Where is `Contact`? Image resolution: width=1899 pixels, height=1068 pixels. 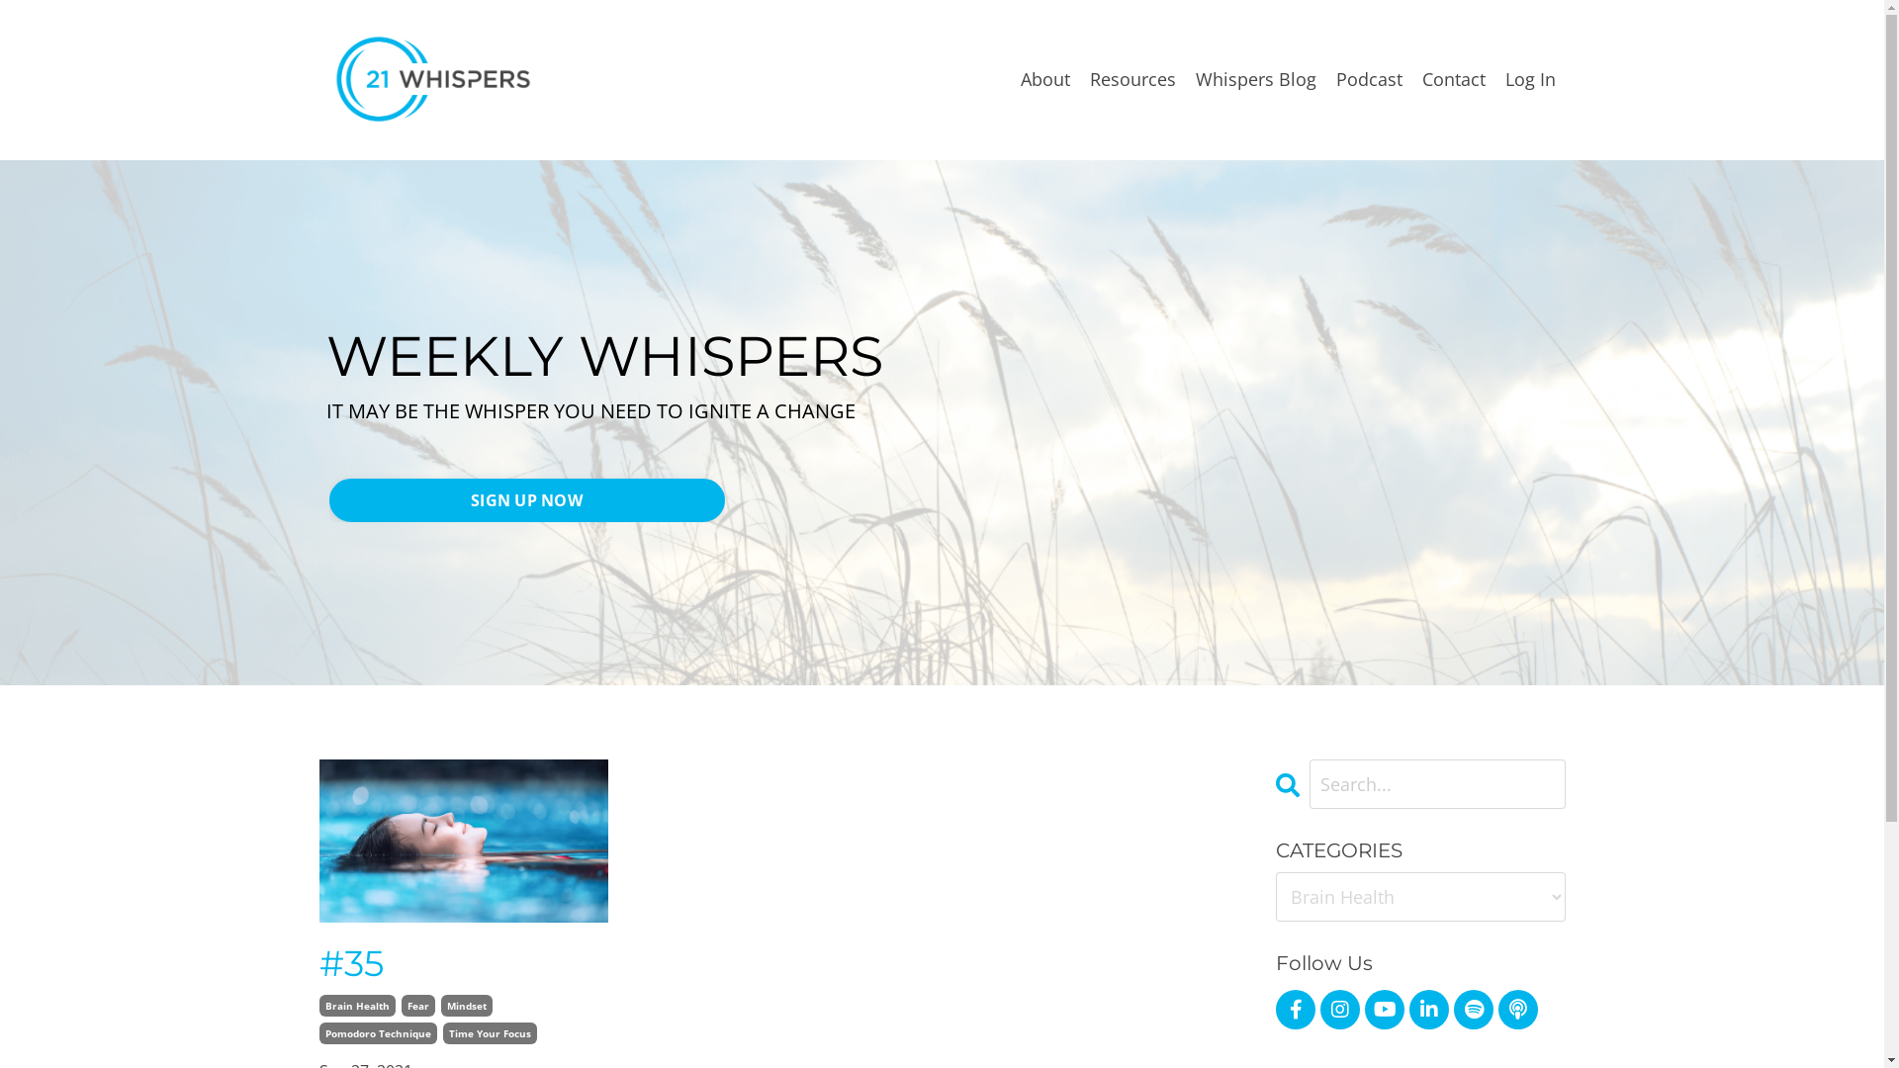
Contact is located at coordinates (1454, 79).